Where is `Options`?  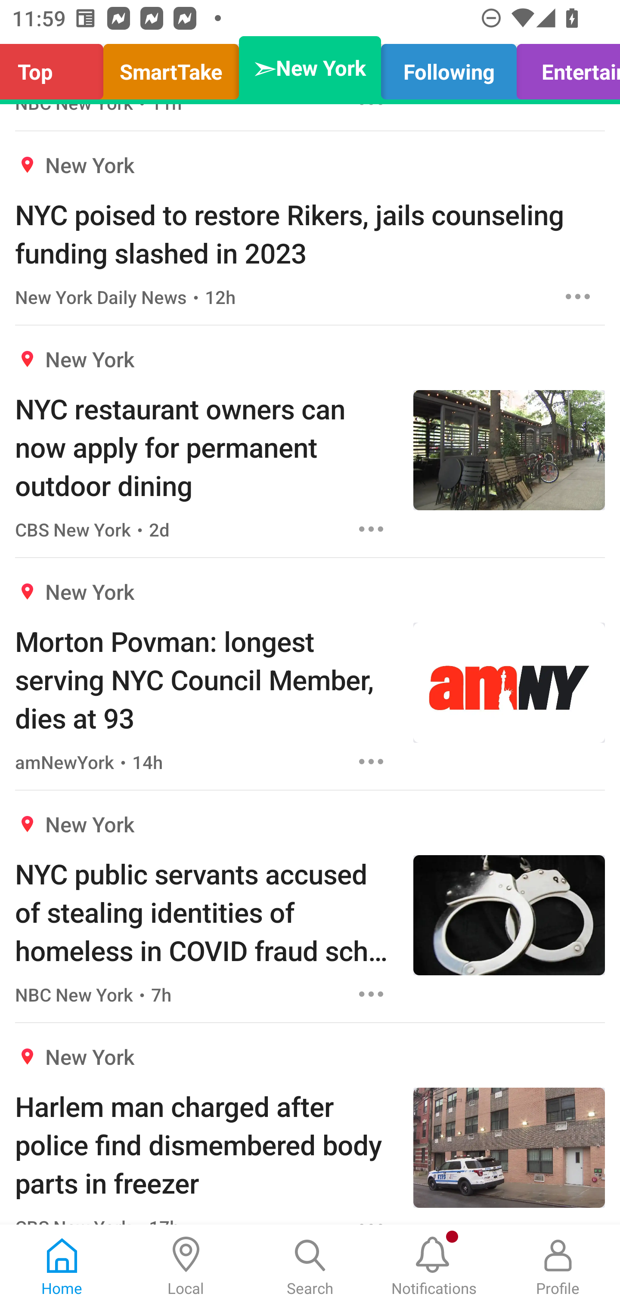
Options is located at coordinates (371, 994).